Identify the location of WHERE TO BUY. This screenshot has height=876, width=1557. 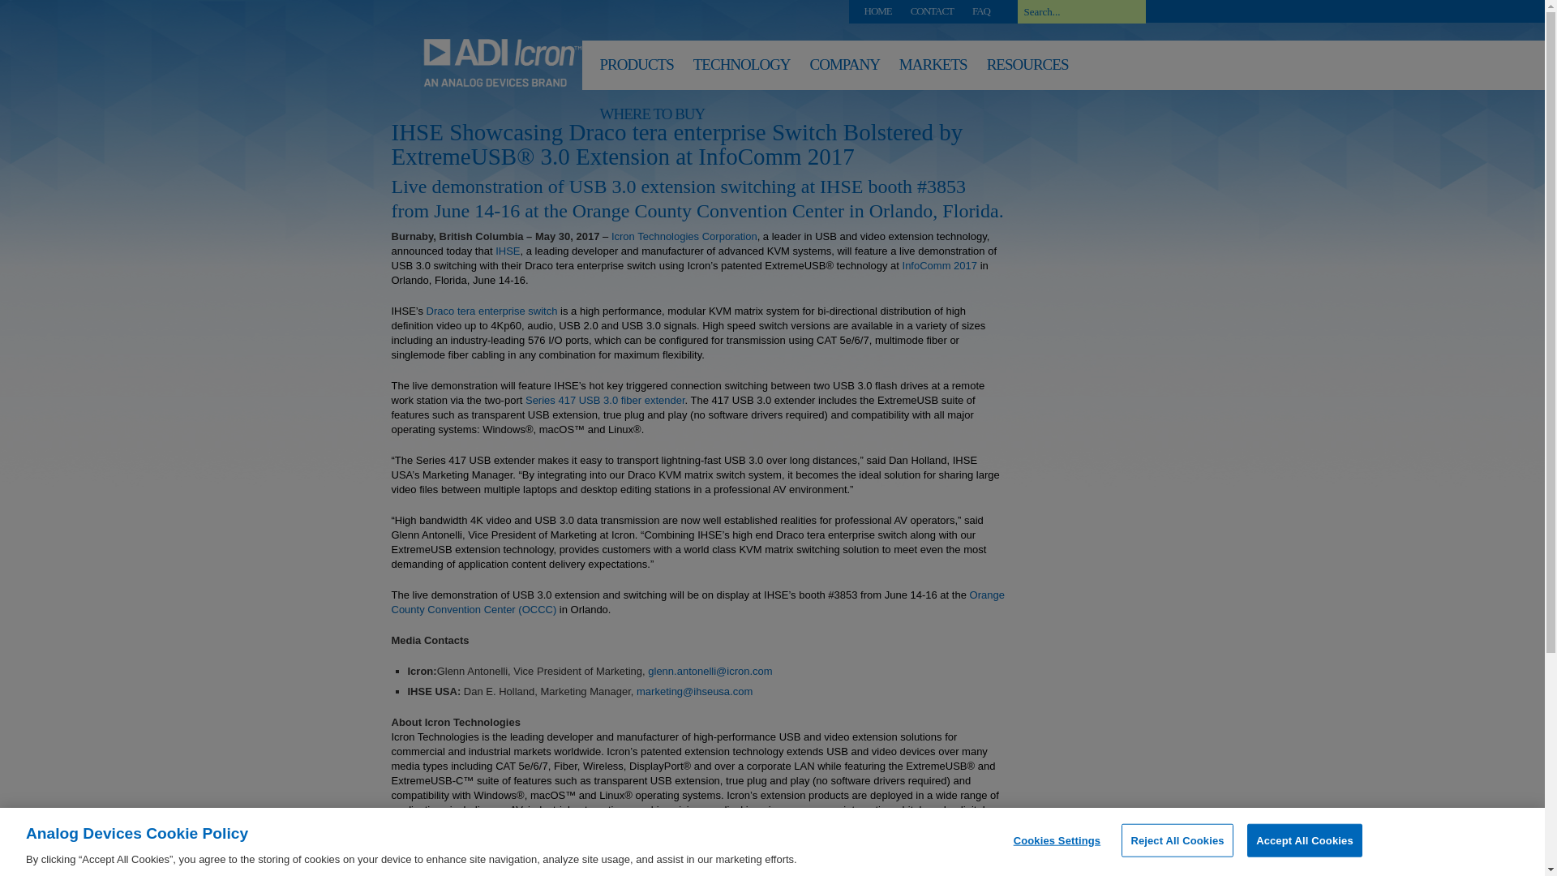
(652, 117).